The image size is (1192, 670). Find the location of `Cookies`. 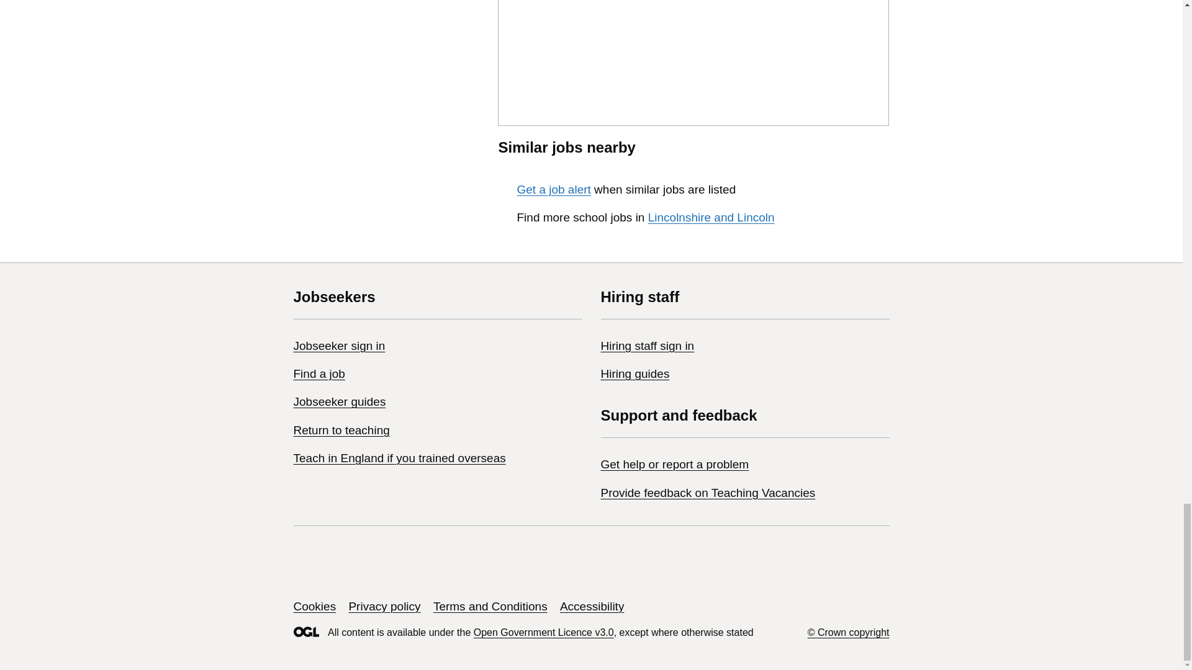

Cookies is located at coordinates (314, 606).